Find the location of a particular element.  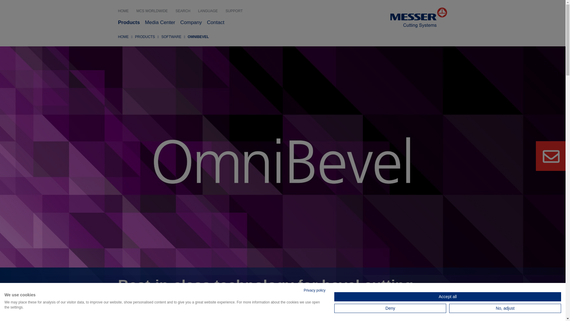

HOME is located at coordinates (123, 37).